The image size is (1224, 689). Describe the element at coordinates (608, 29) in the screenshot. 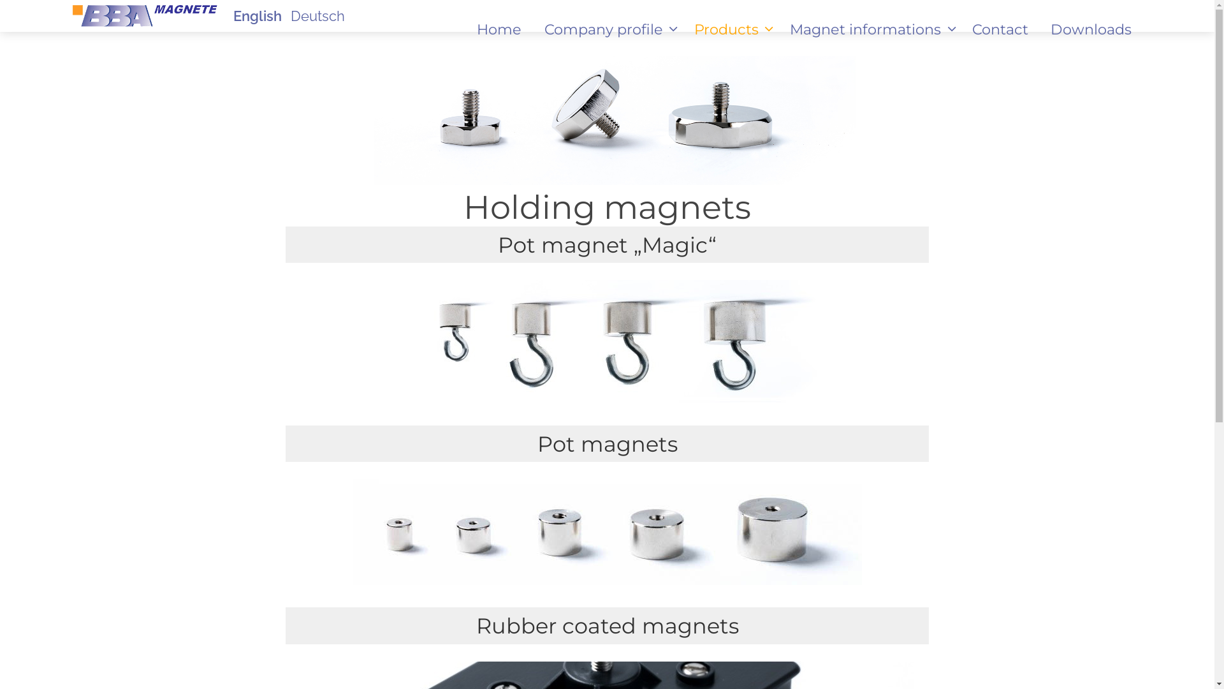

I see `Company profile` at that location.